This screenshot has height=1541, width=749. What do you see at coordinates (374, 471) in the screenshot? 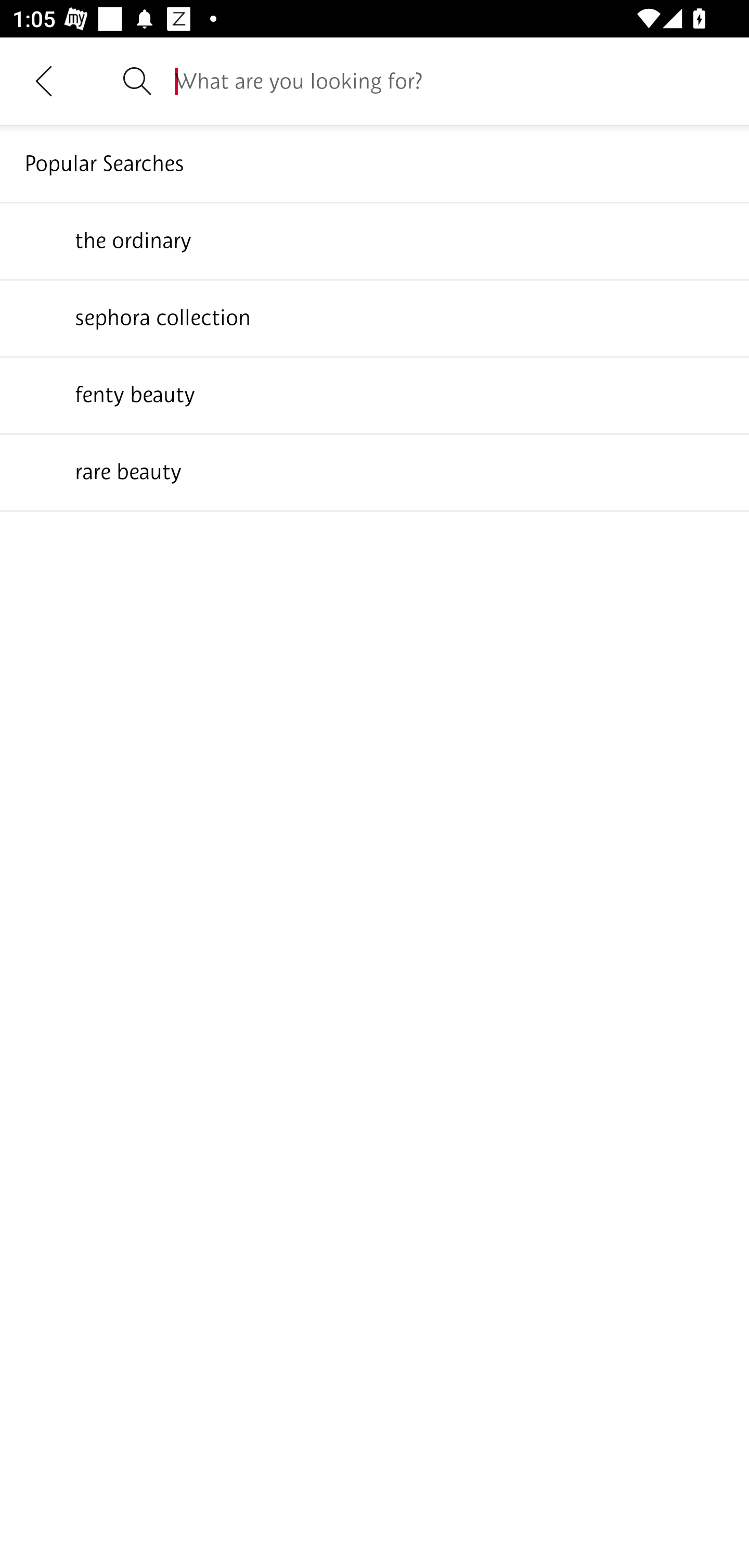
I see `rare beauty` at bounding box center [374, 471].